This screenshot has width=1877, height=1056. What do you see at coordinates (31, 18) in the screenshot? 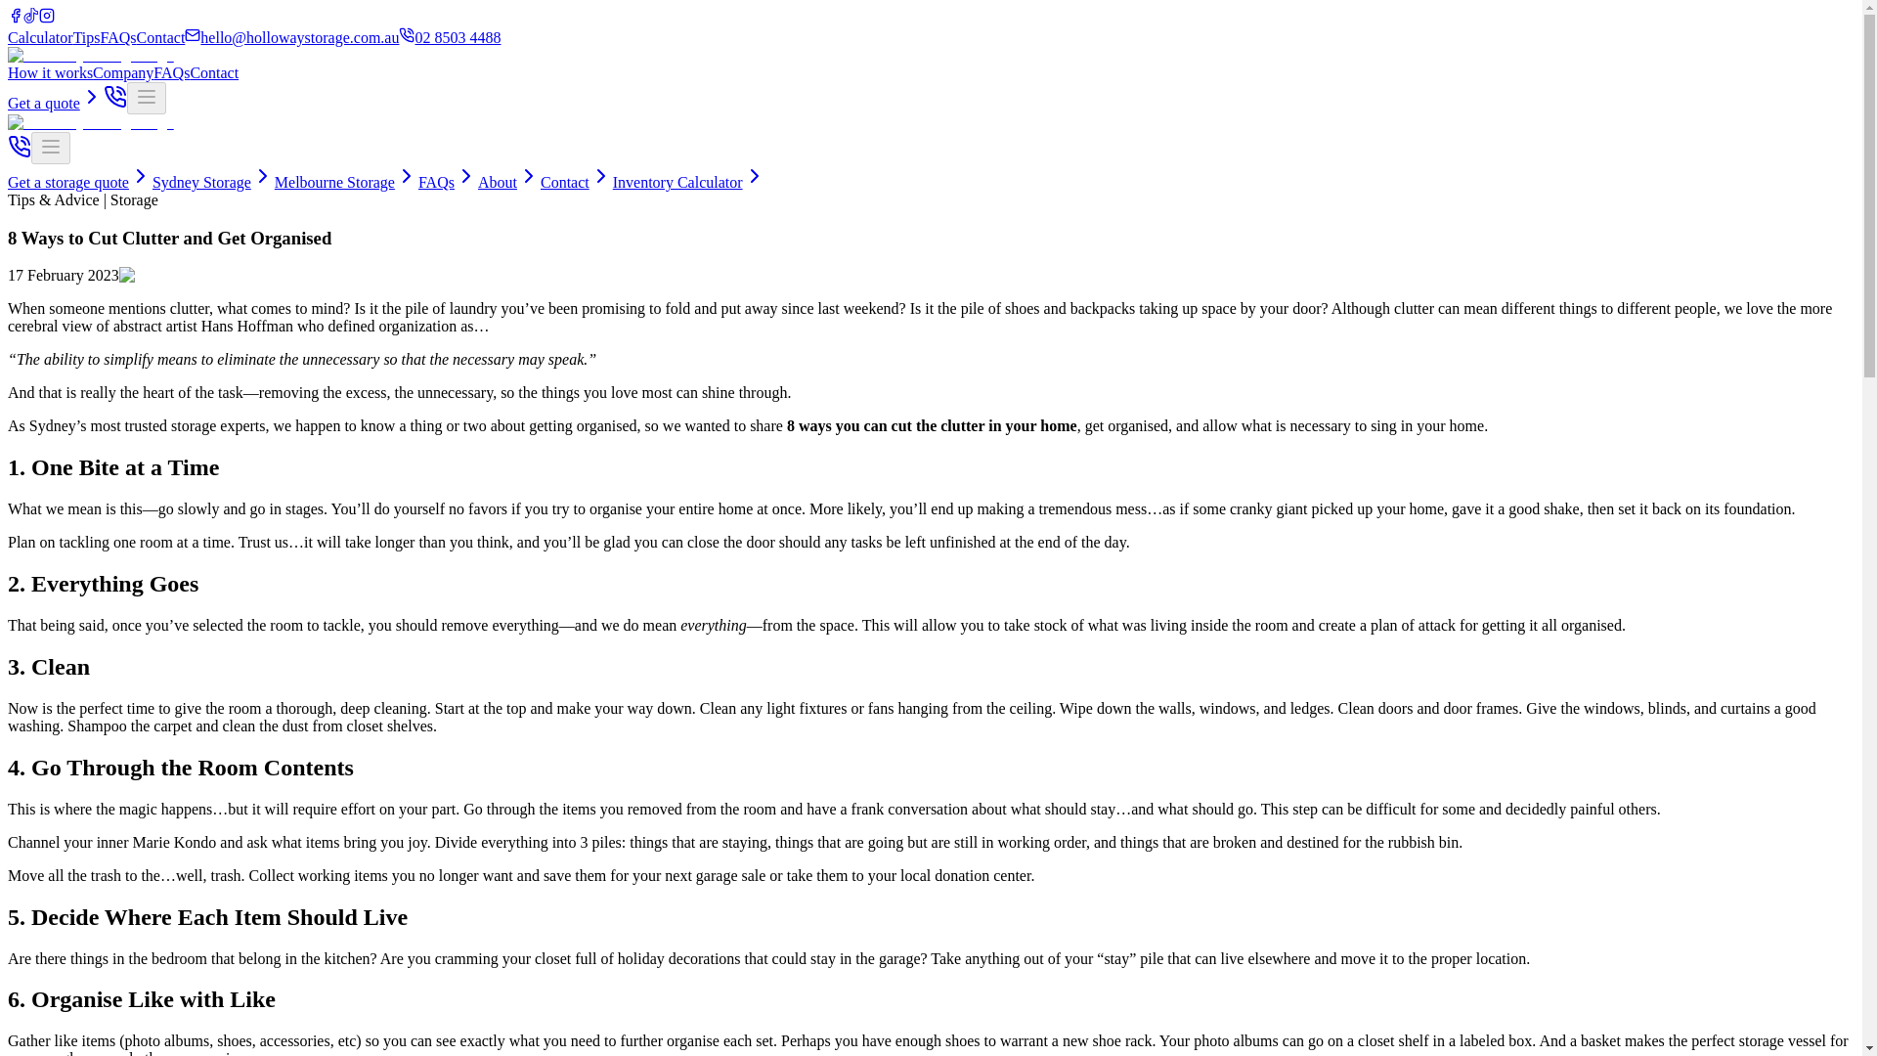
I see `TikTok` at bounding box center [31, 18].